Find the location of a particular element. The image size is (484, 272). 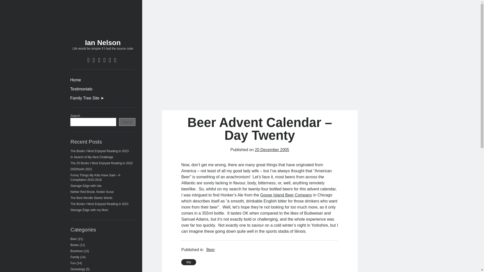

The Books I Most Enjoyed Reading in 2021 is located at coordinates (100, 204).